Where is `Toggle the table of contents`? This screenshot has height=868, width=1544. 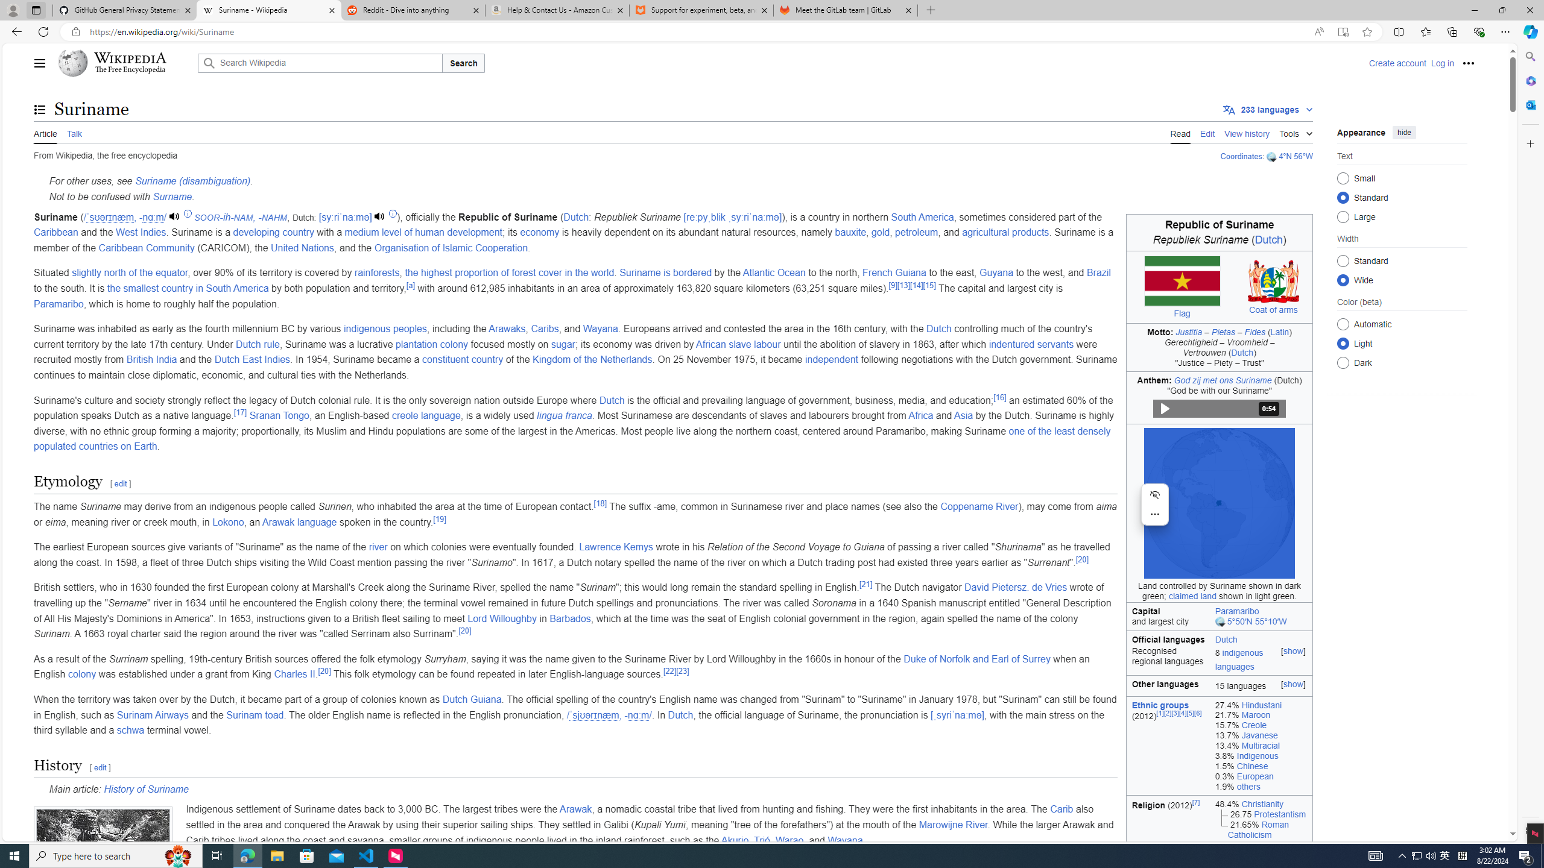
Toggle the table of contents is located at coordinates (40, 110).